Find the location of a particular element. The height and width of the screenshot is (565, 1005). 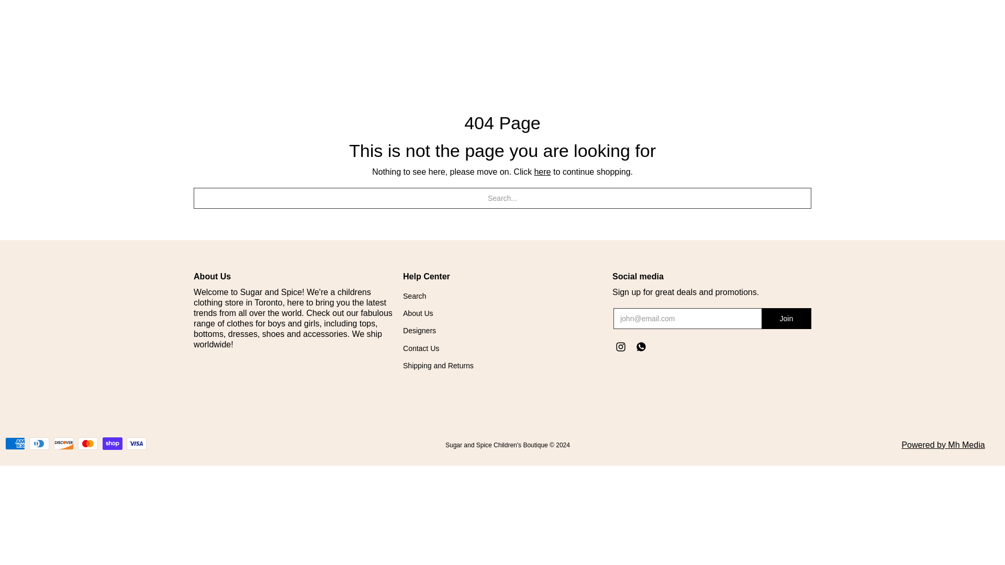

Shop Pay is located at coordinates (112, 443).